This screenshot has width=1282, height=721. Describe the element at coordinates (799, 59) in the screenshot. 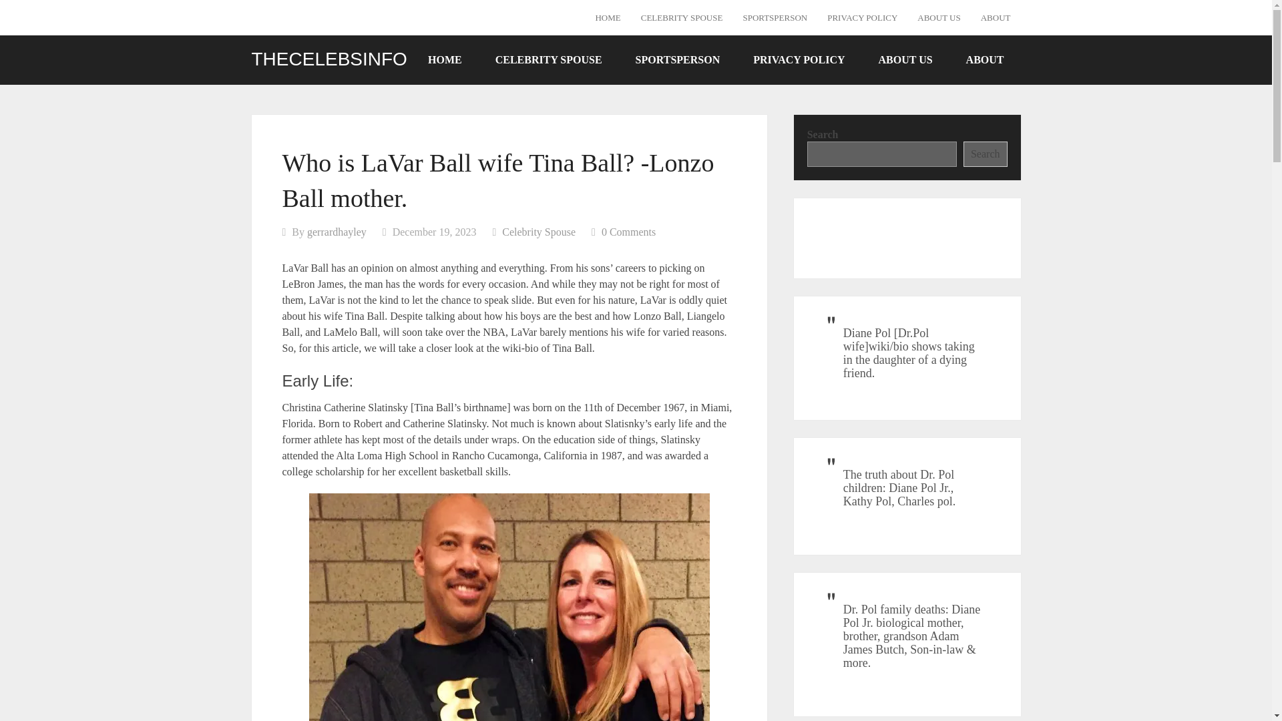

I see `PRIVACY POLICY` at that location.